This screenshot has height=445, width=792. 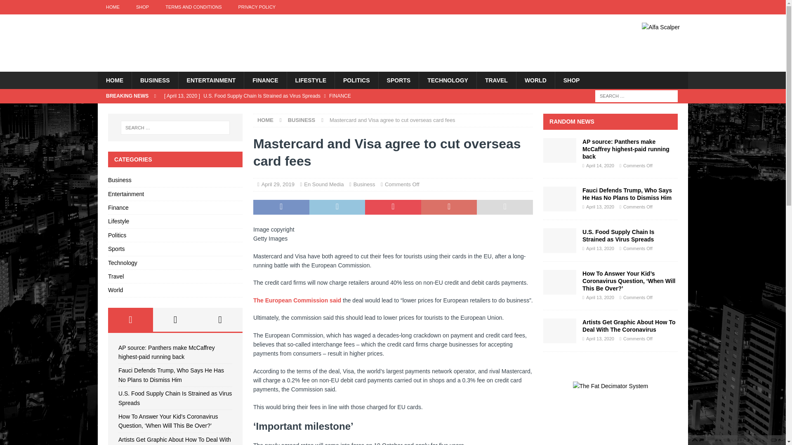 I want to click on SHOP, so click(x=142, y=7).